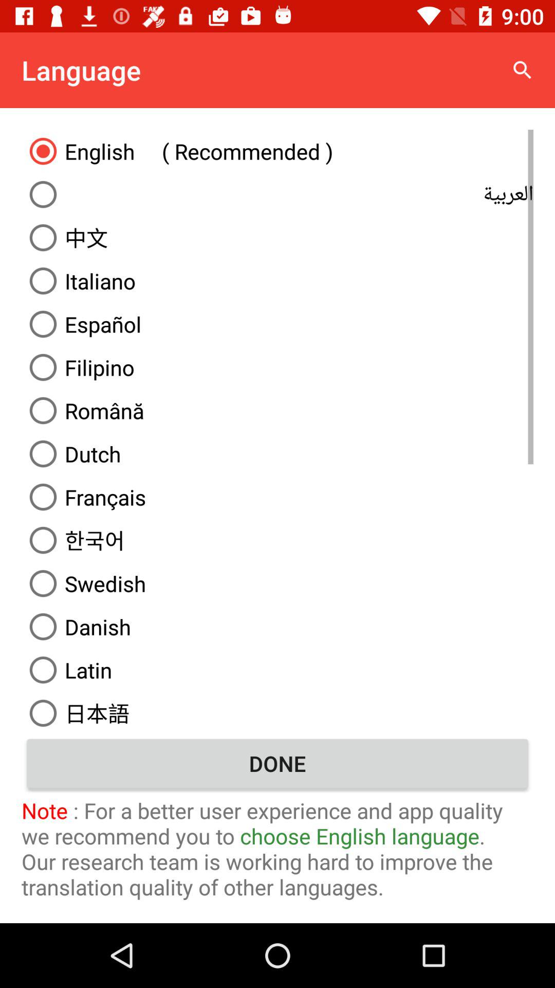 Image resolution: width=555 pixels, height=988 pixels. What do you see at coordinates (277, 540) in the screenshot?
I see `press the item above the swedish icon` at bounding box center [277, 540].